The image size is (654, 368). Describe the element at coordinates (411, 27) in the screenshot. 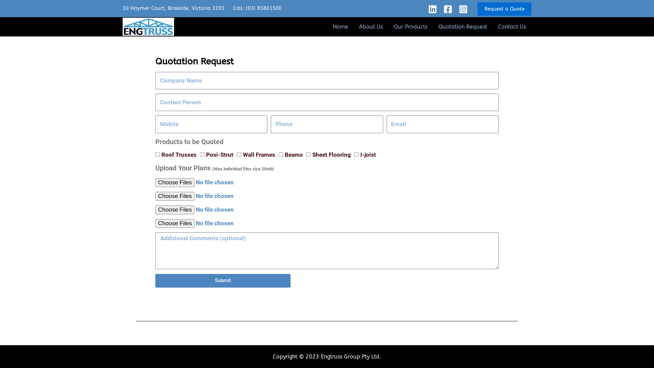

I see `Our Products` at that location.